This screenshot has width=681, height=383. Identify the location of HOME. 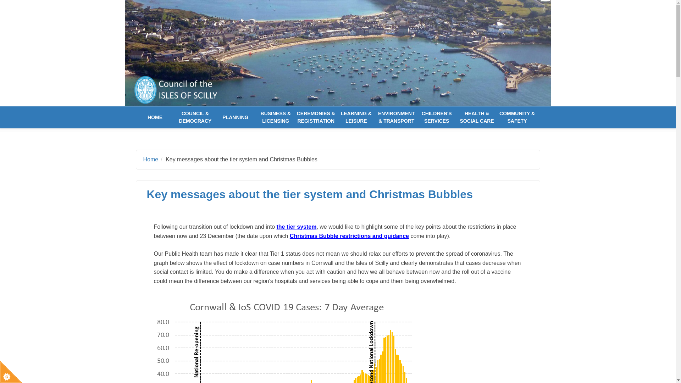
(155, 117).